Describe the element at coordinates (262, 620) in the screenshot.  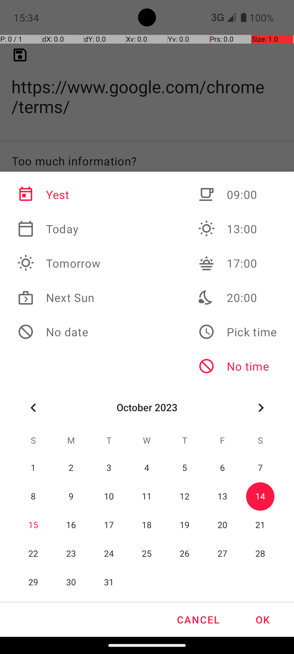
I see `OK` at that location.